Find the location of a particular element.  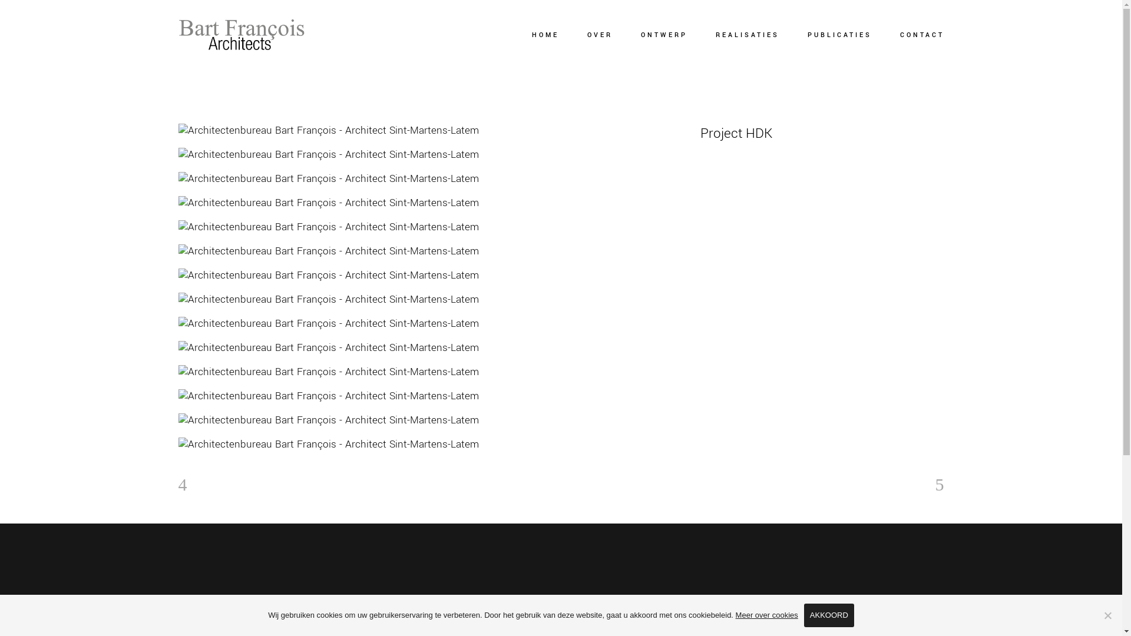

HOME is located at coordinates (545, 35).